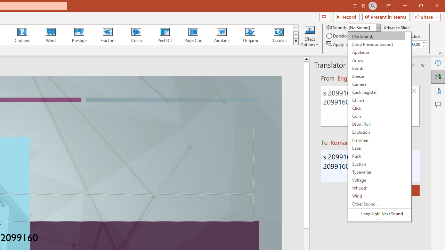 This screenshot has height=250, width=445. What do you see at coordinates (423, 42) in the screenshot?
I see `More` at bounding box center [423, 42].